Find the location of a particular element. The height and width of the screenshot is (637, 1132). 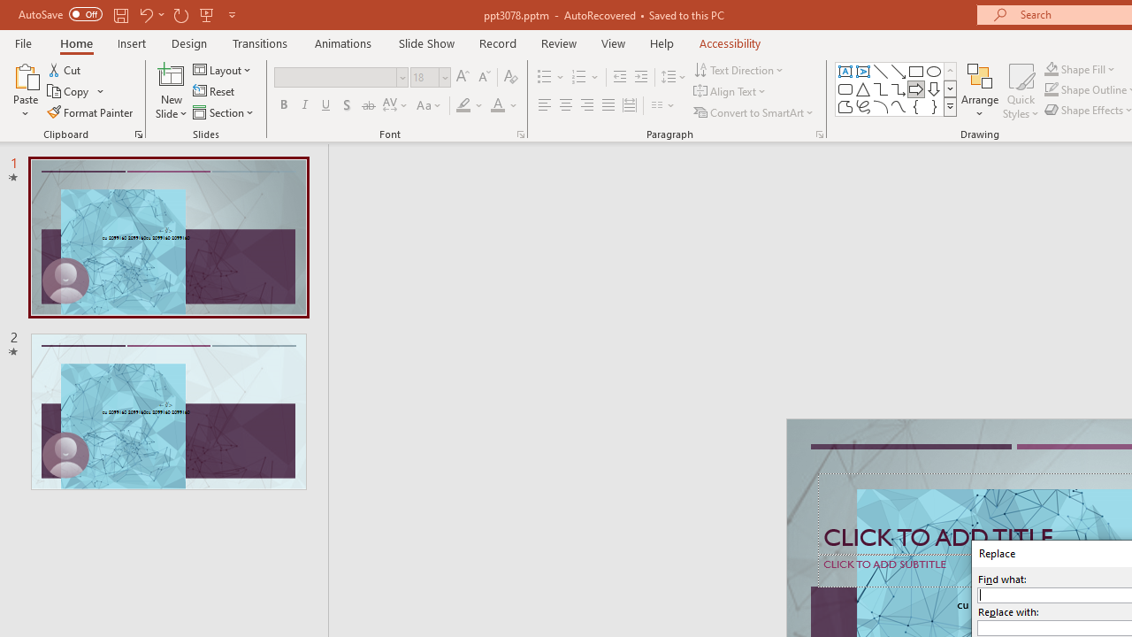

Shape Fill Dark Green, Accent 2 is located at coordinates (1051, 69).